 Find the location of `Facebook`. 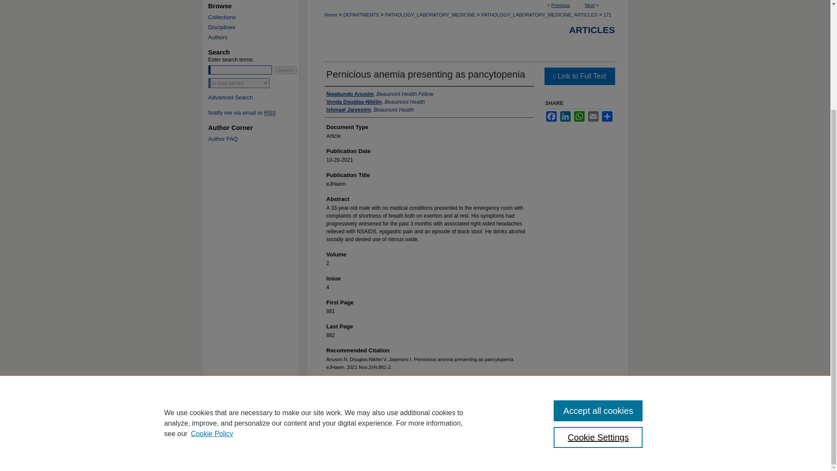

Facebook is located at coordinates (551, 116).